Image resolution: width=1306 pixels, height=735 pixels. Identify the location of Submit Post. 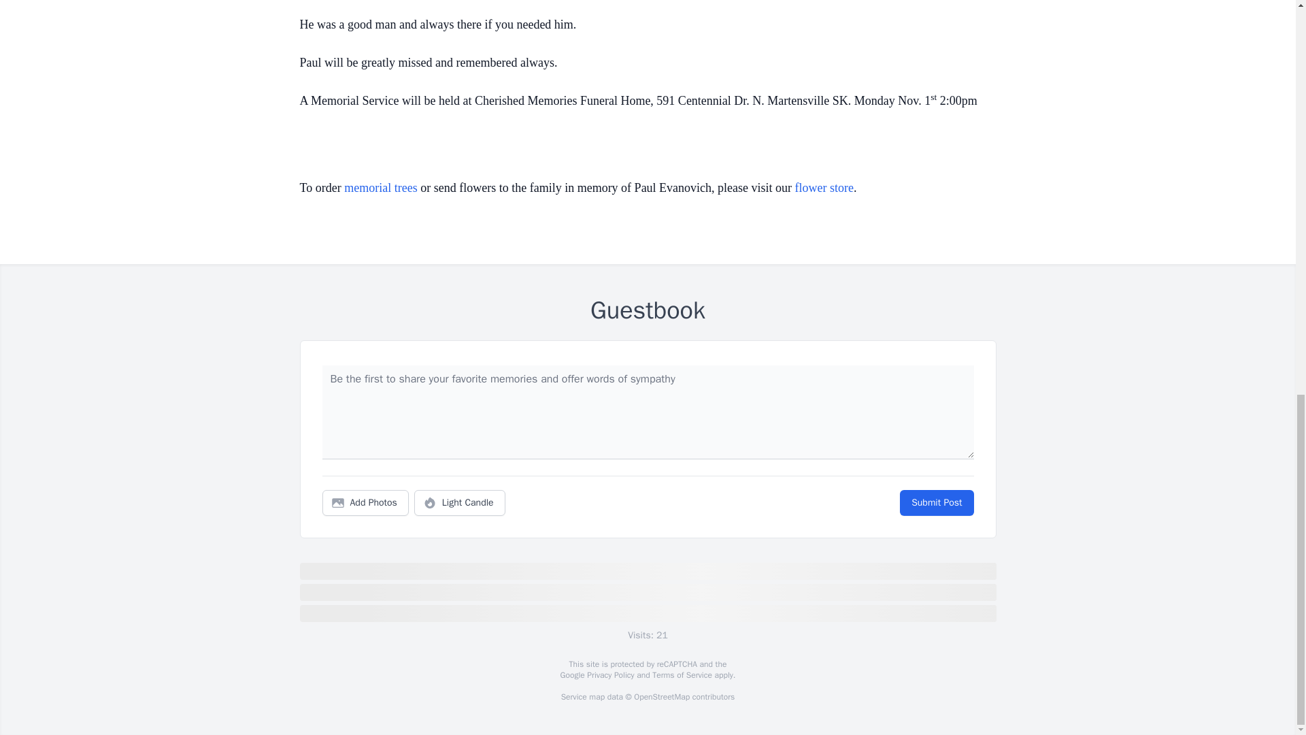
(936, 503).